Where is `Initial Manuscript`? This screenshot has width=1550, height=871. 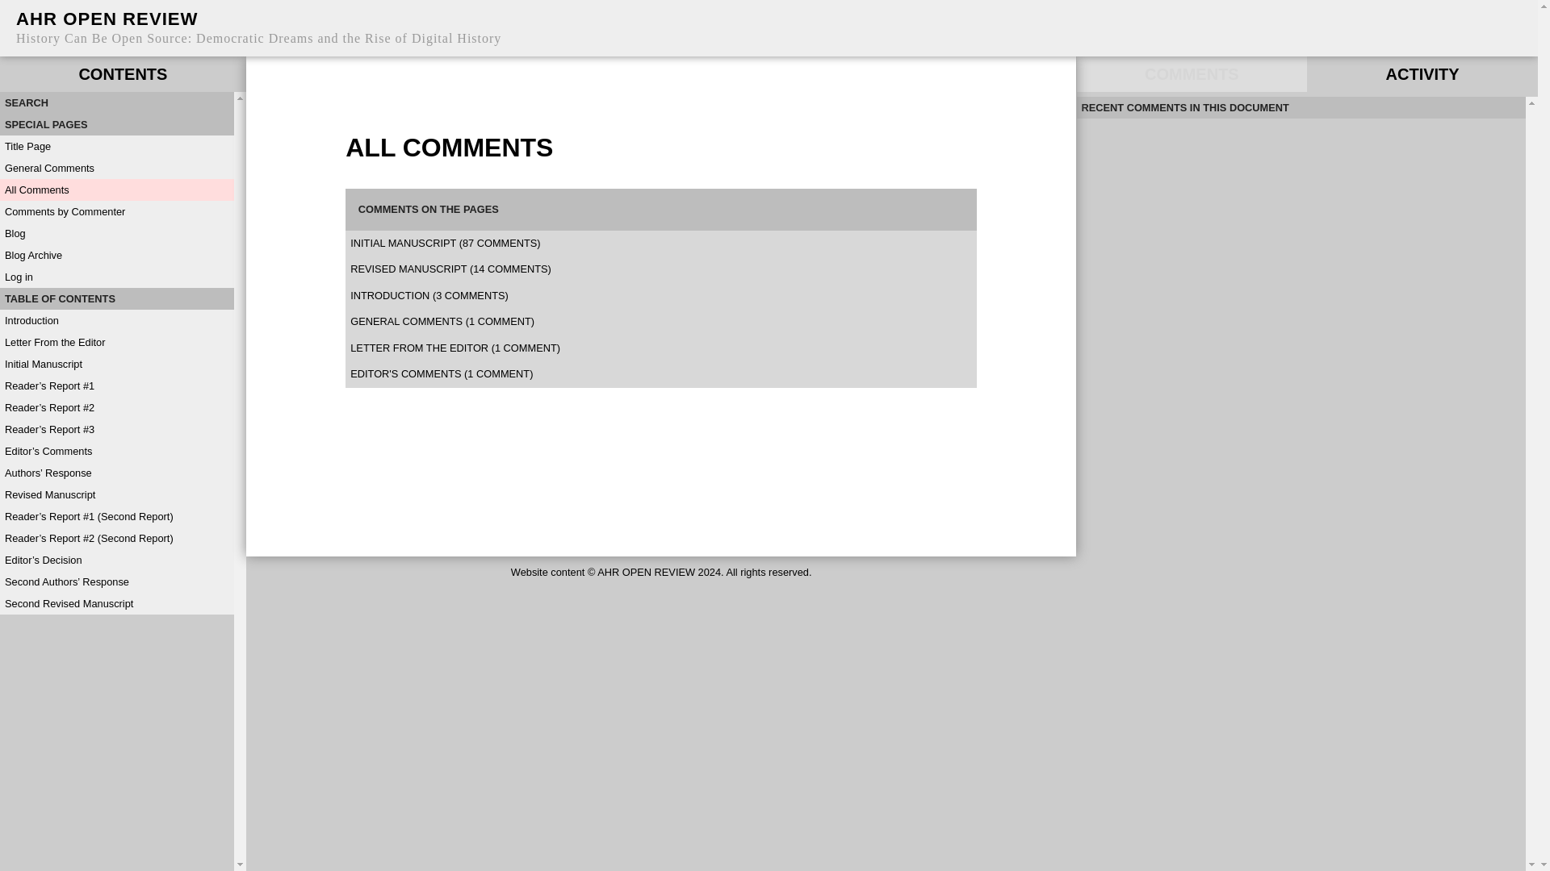 Initial Manuscript is located at coordinates (116, 365).